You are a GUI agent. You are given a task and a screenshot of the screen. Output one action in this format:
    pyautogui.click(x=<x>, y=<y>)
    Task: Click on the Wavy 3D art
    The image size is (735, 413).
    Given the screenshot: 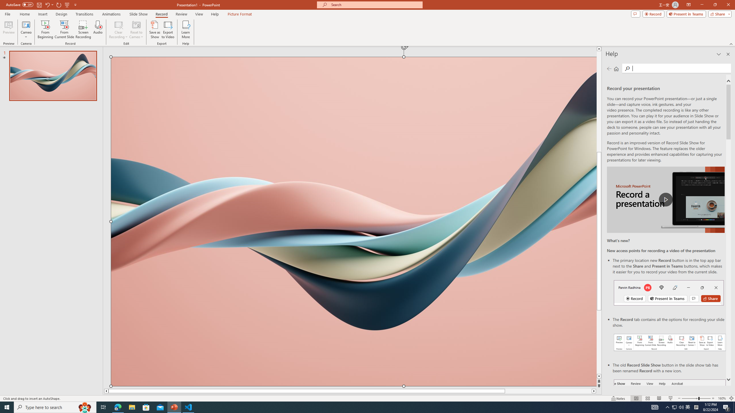 What is the action you would take?
    pyautogui.click(x=354, y=221)
    